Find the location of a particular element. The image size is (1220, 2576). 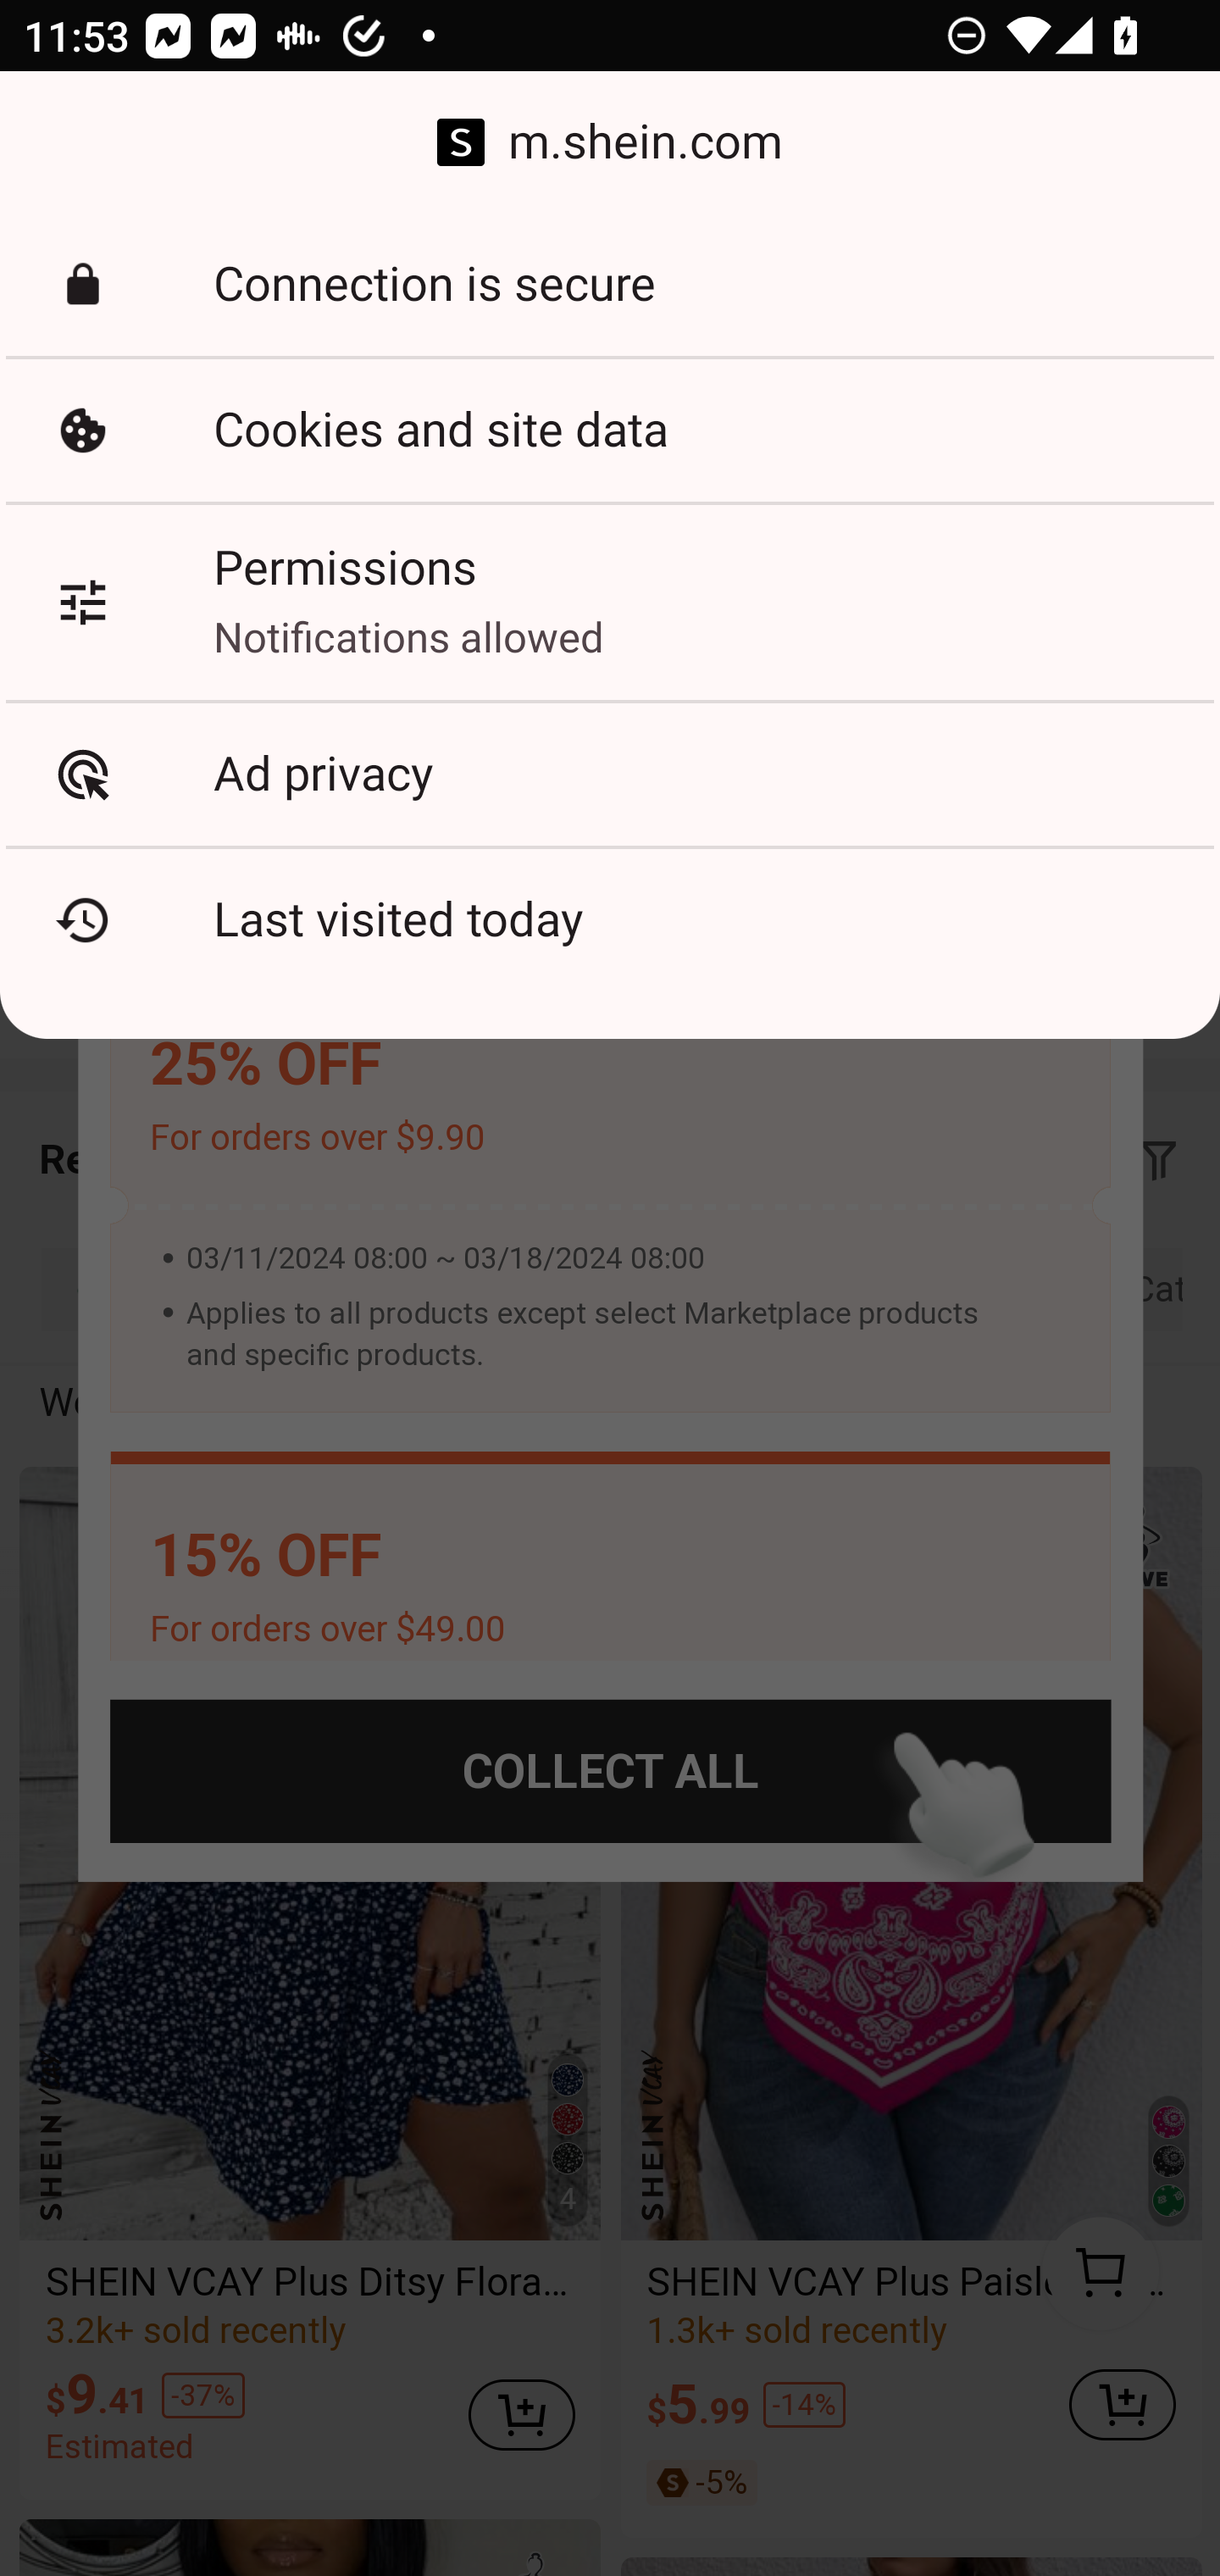

Cookies and site data is located at coordinates (610, 430).